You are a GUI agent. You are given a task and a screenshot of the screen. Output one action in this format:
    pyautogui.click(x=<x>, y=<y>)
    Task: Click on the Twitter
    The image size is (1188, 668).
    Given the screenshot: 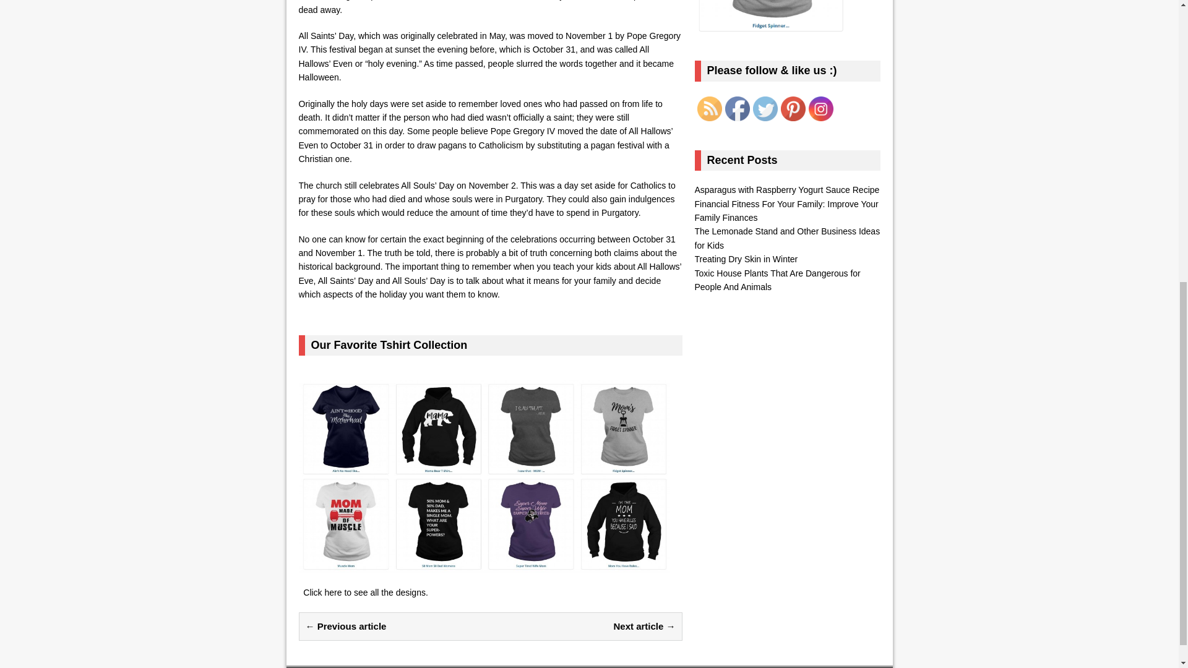 What is the action you would take?
    pyautogui.click(x=764, y=108)
    